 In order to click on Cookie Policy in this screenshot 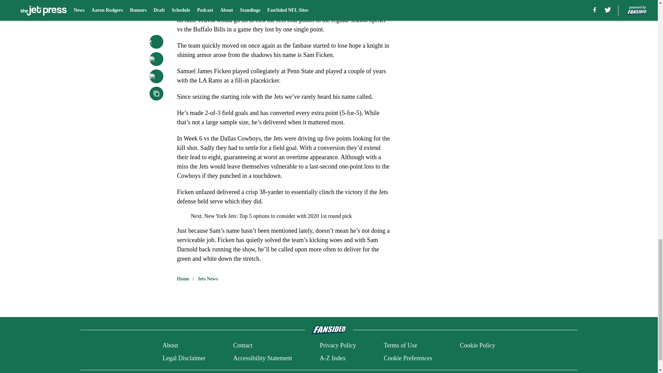, I will do `click(478, 345)`.